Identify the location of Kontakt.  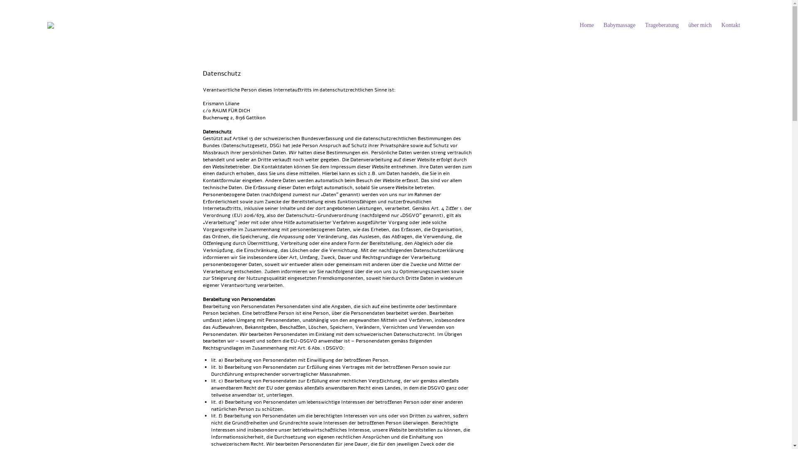
(731, 25).